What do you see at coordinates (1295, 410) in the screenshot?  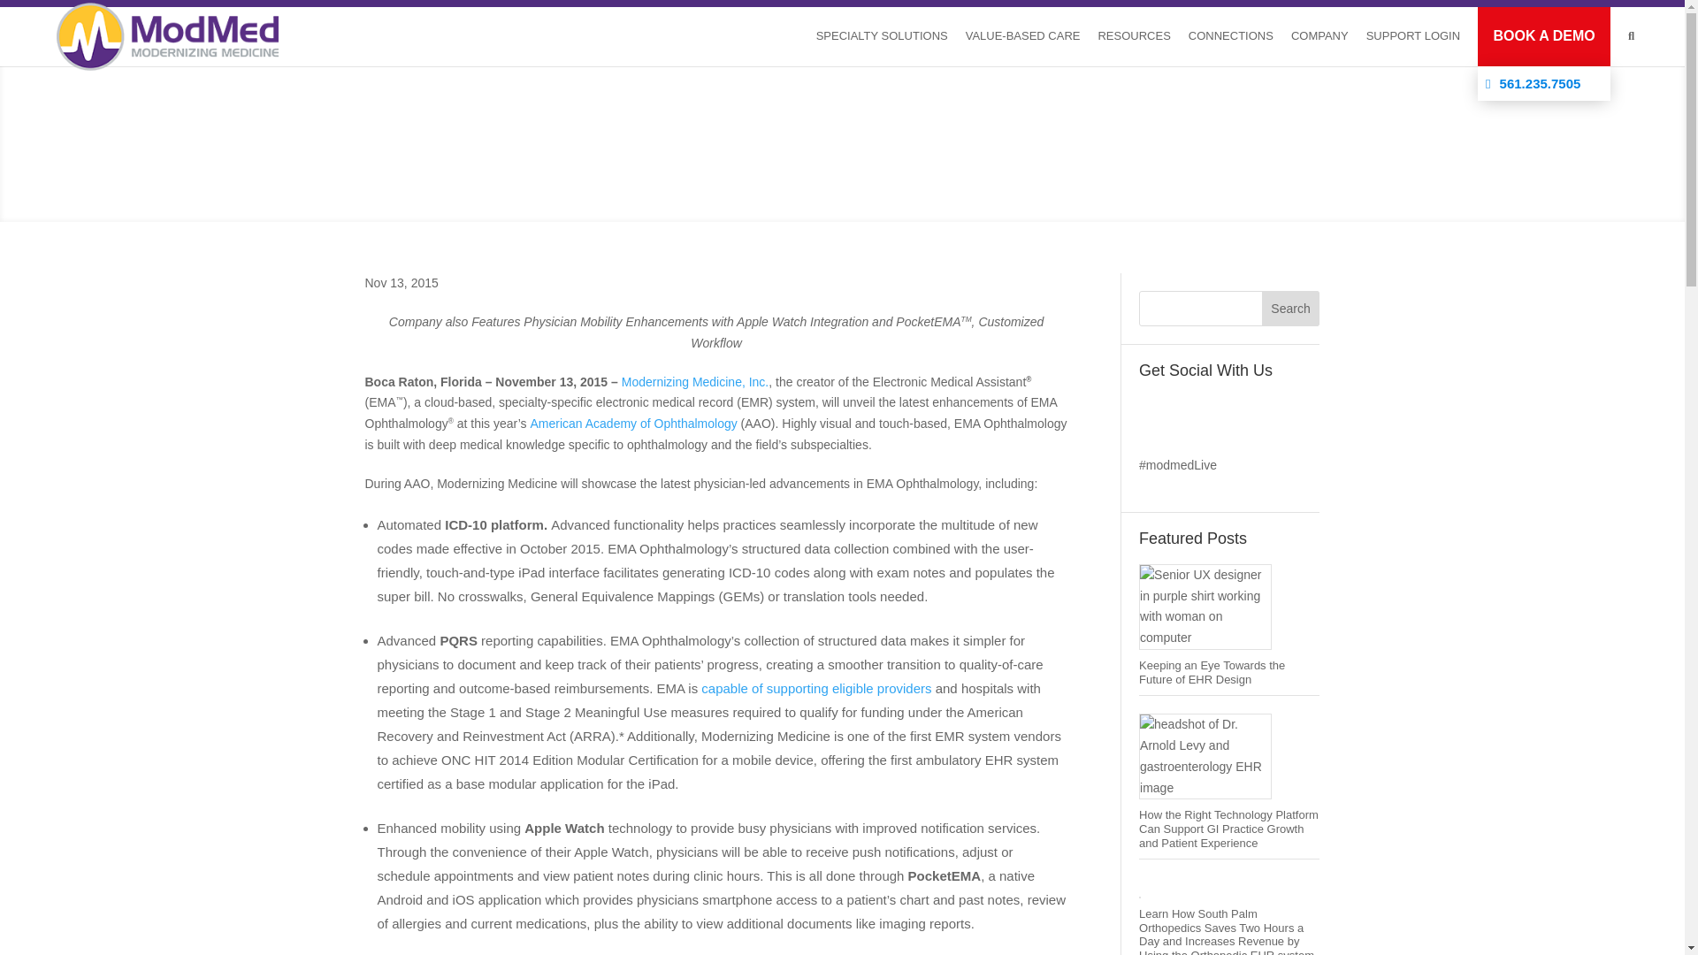 I see `Follow on Youtube` at bounding box center [1295, 410].